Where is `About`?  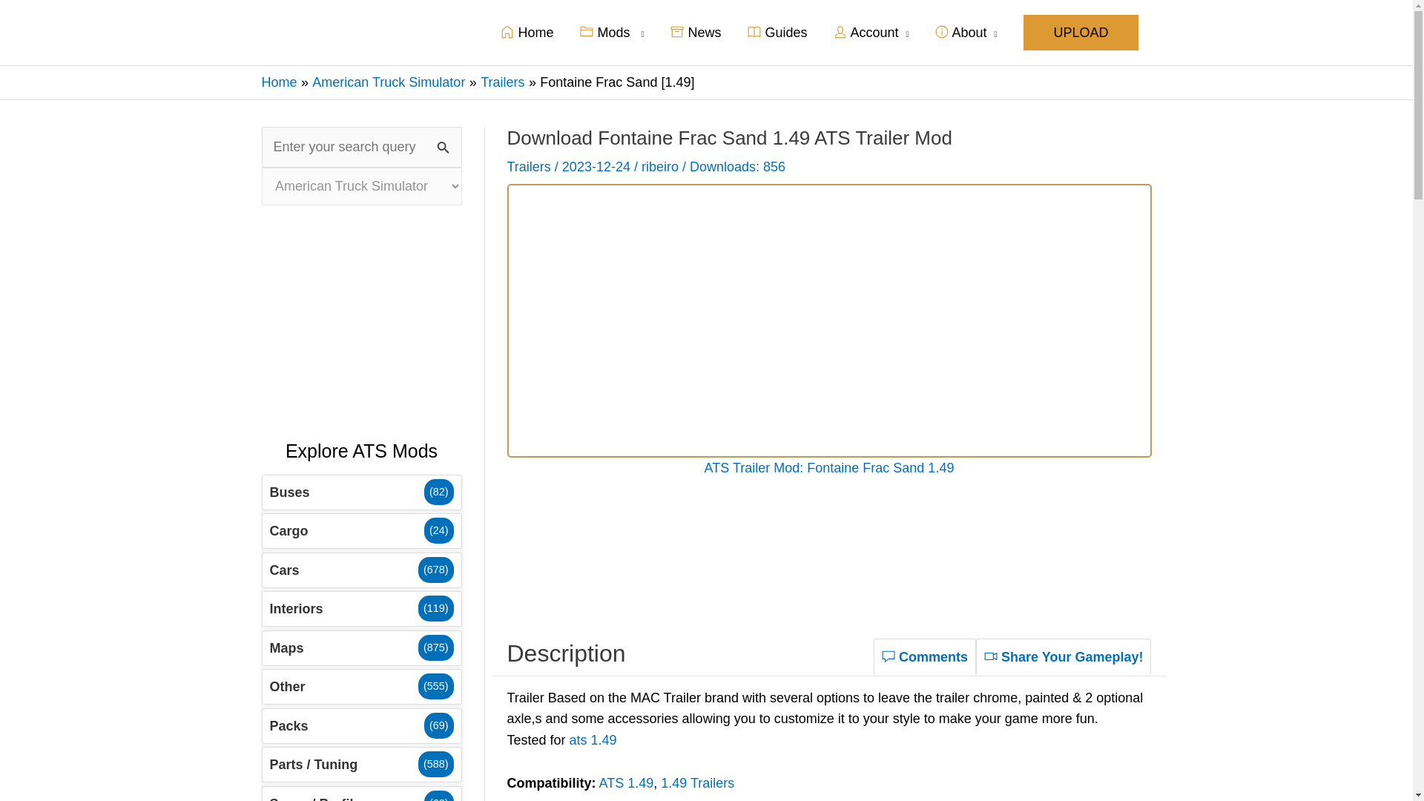
About is located at coordinates (966, 32).